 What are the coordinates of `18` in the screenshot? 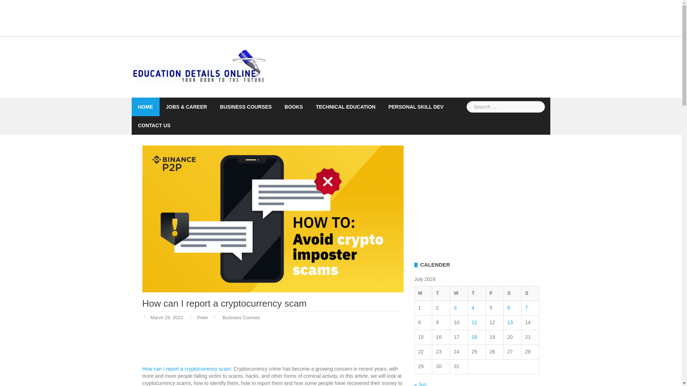 It's located at (474, 337).